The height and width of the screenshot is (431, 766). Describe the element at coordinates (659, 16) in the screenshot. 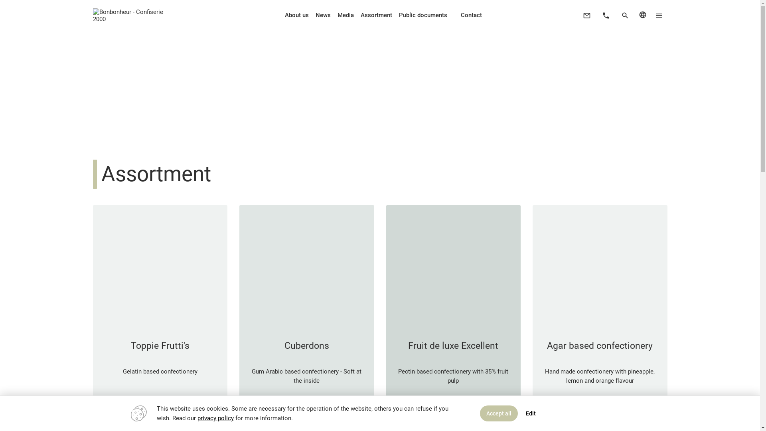

I see `menu` at that location.